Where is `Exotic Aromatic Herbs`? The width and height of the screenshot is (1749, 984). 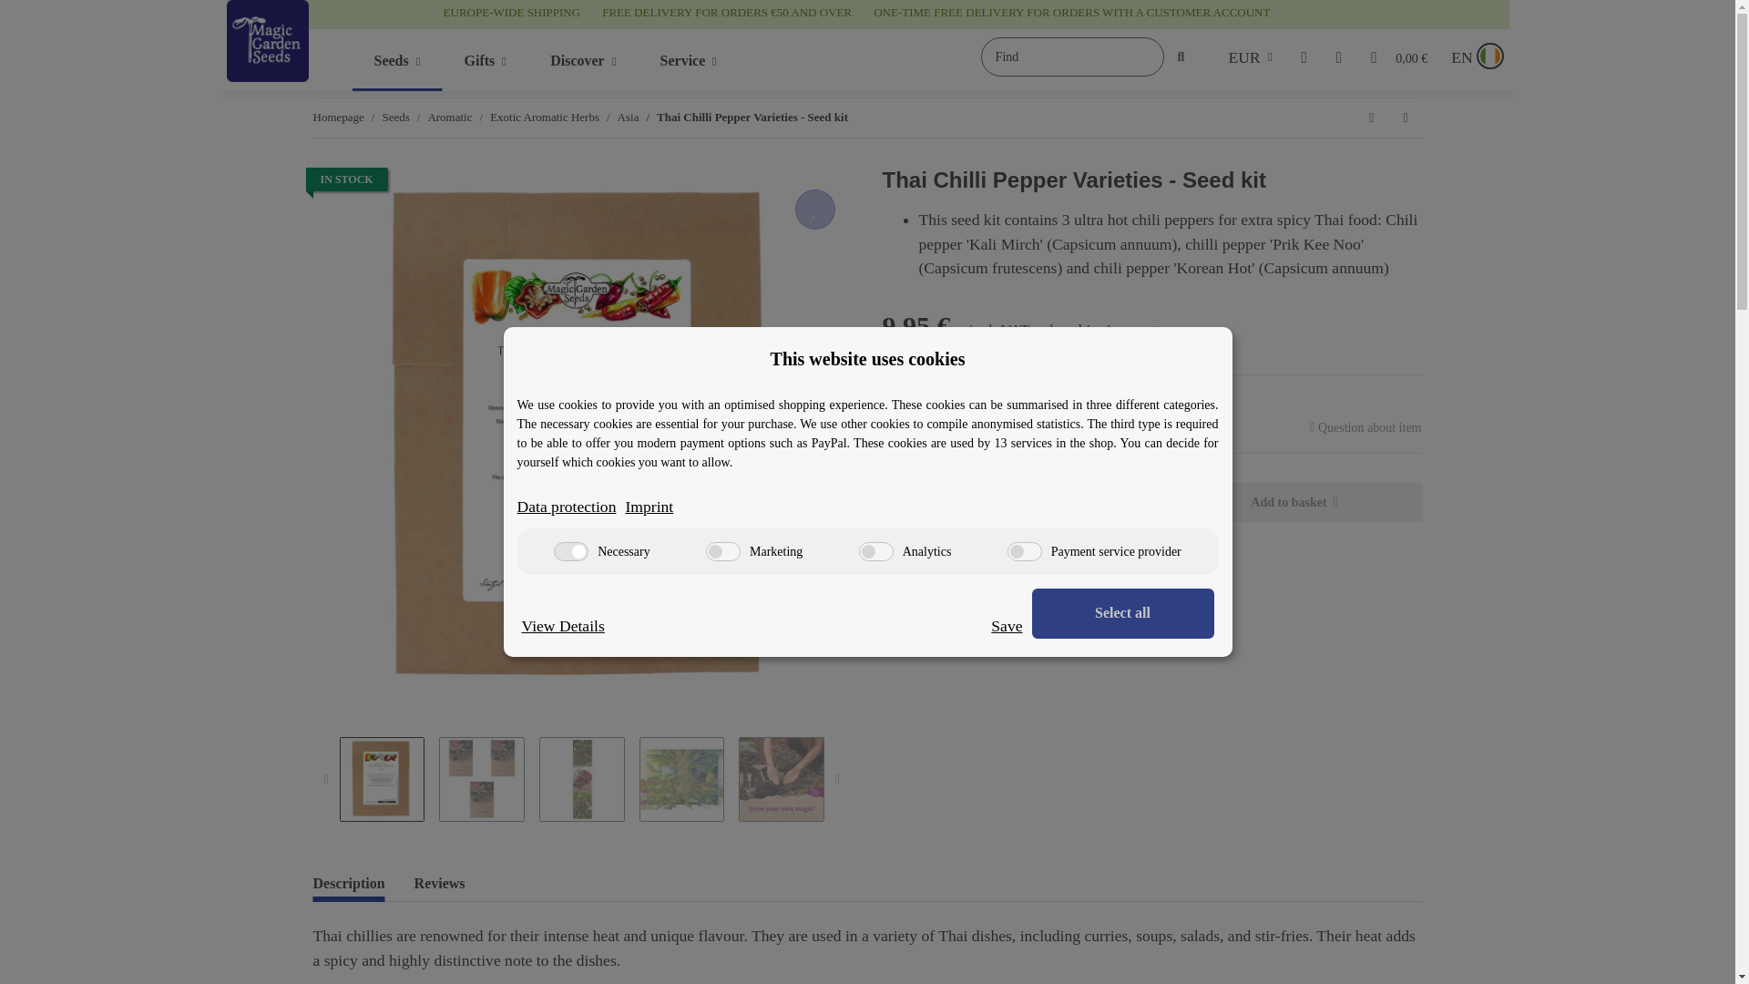 Exotic Aromatic Herbs is located at coordinates (989, 503).